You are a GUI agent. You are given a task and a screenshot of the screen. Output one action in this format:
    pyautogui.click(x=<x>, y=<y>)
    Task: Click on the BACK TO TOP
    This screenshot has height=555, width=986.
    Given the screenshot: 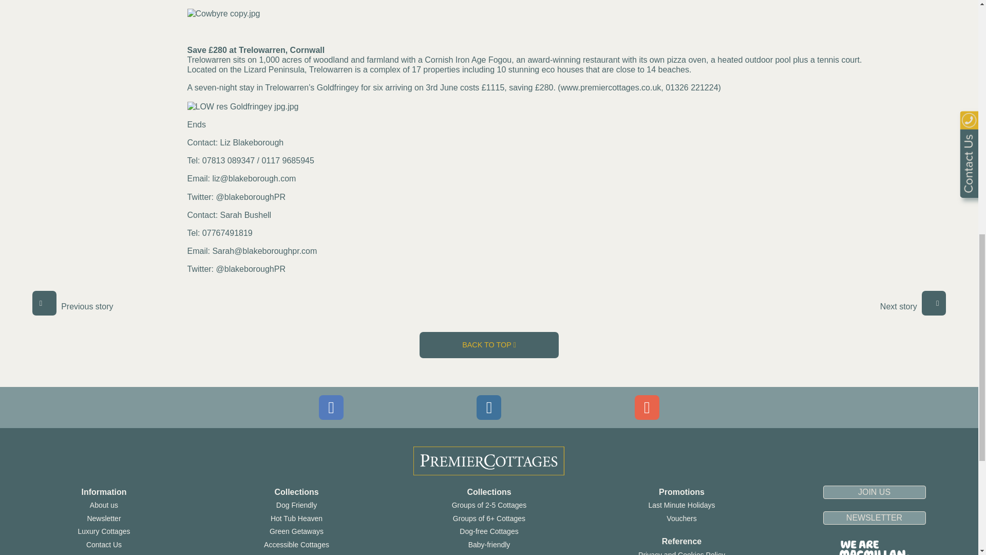 What is the action you would take?
    pyautogui.click(x=489, y=344)
    